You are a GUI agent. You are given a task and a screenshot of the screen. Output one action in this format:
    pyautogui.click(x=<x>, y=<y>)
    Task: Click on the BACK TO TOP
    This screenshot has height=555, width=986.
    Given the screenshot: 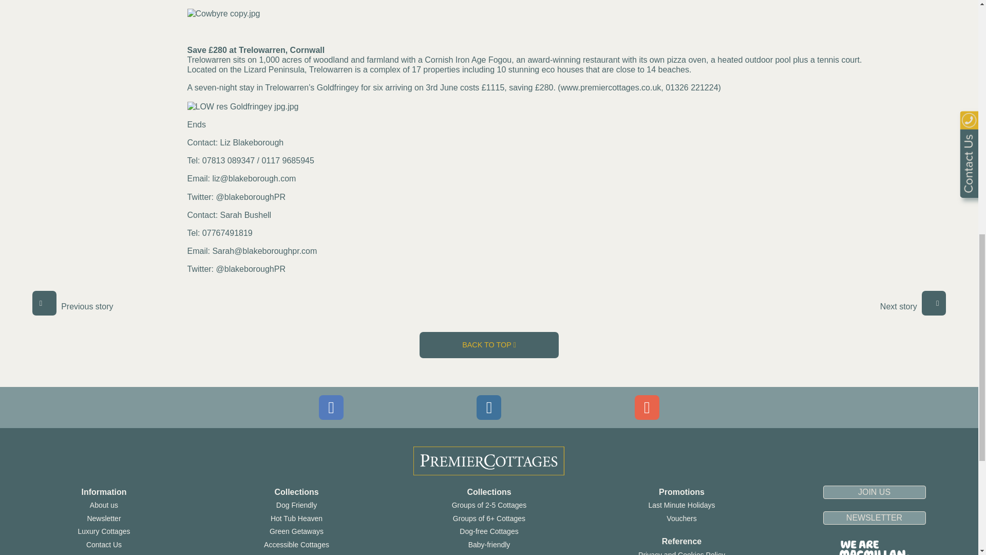 What is the action you would take?
    pyautogui.click(x=489, y=344)
    